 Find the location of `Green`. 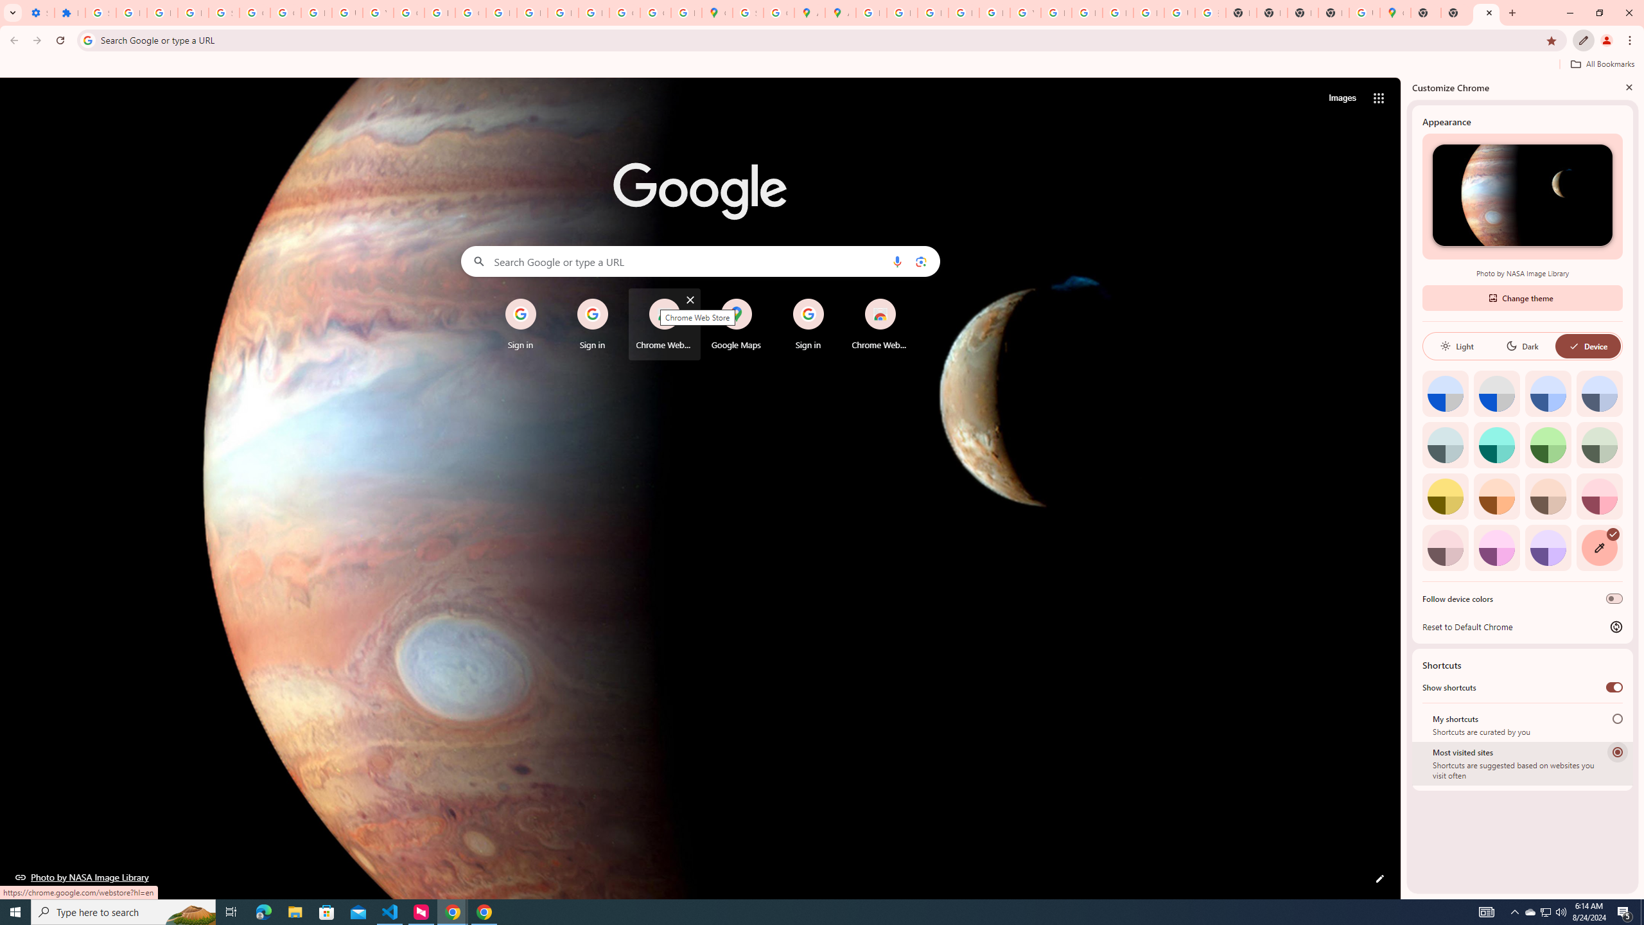

Green is located at coordinates (1548, 445).